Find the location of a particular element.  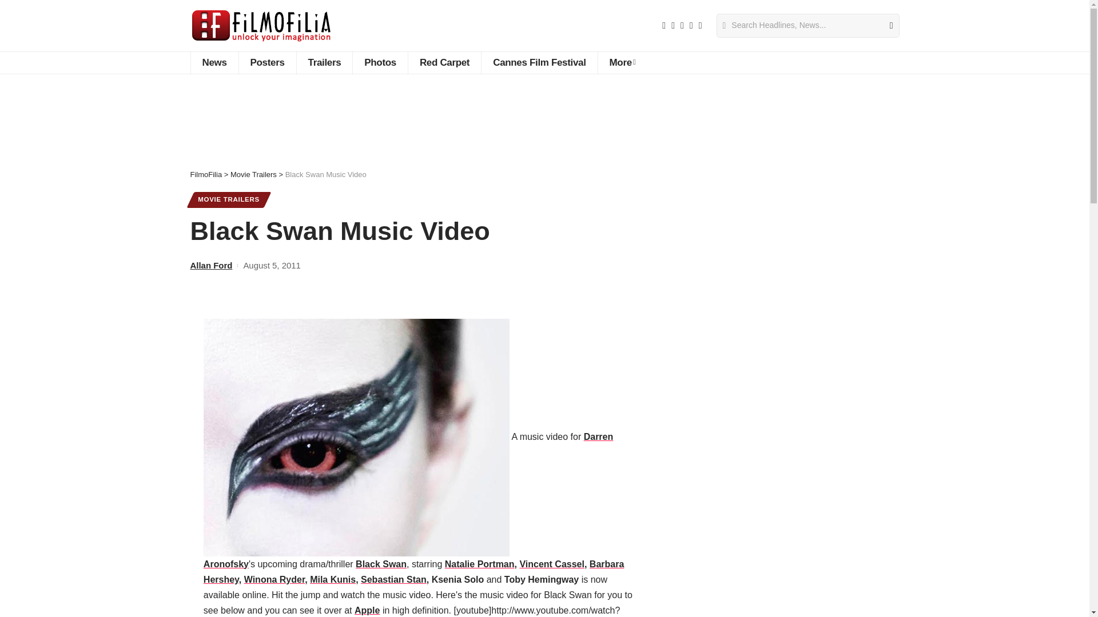

Search is located at coordinates (886, 25).